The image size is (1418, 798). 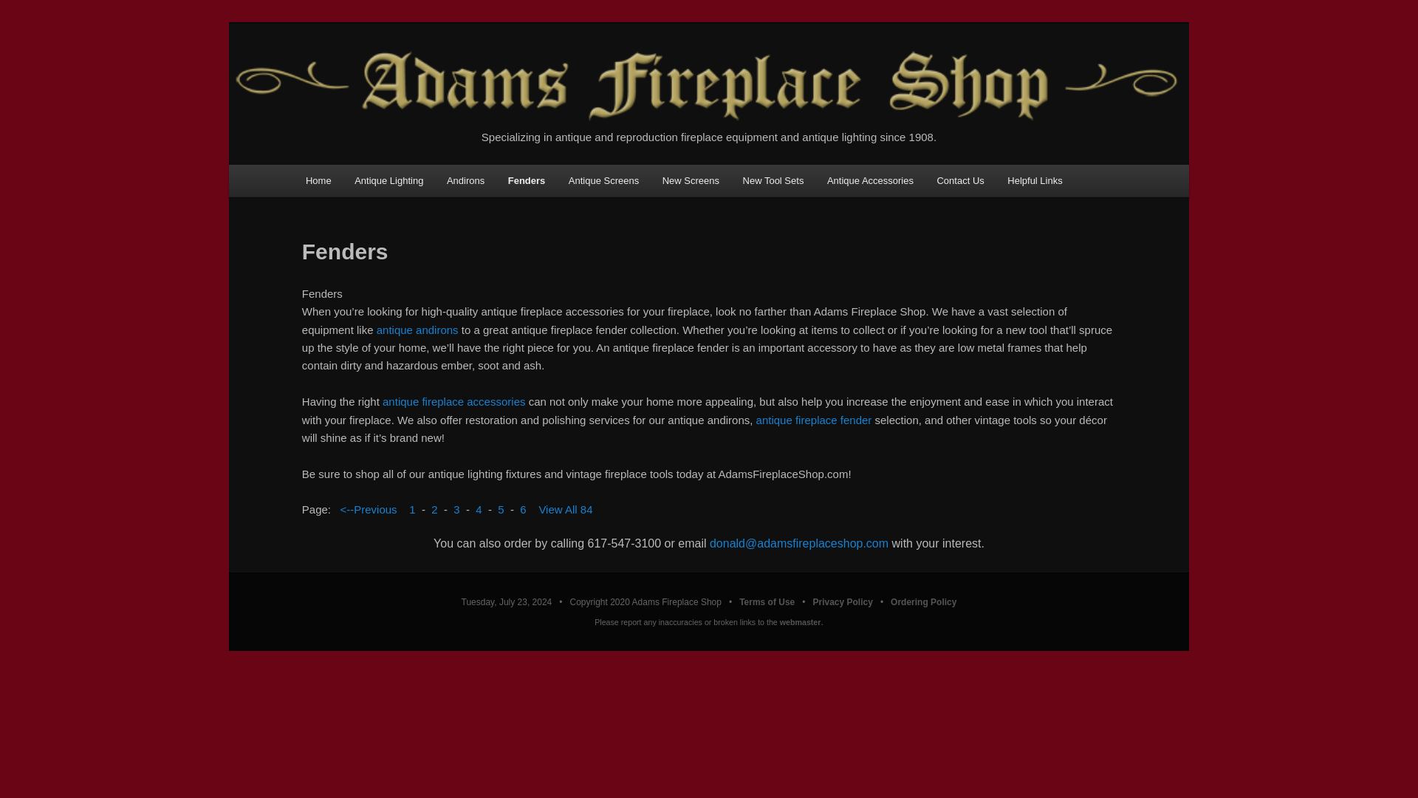 I want to click on New Tool Sets, so click(x=773, y=180).